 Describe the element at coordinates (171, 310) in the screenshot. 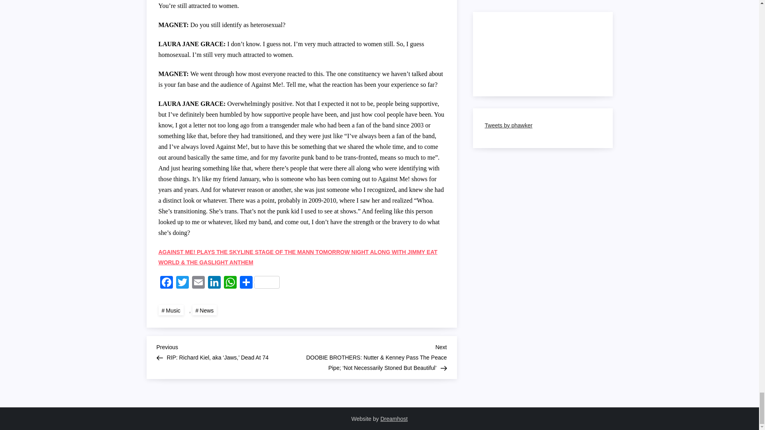

I see `Music` at that location.